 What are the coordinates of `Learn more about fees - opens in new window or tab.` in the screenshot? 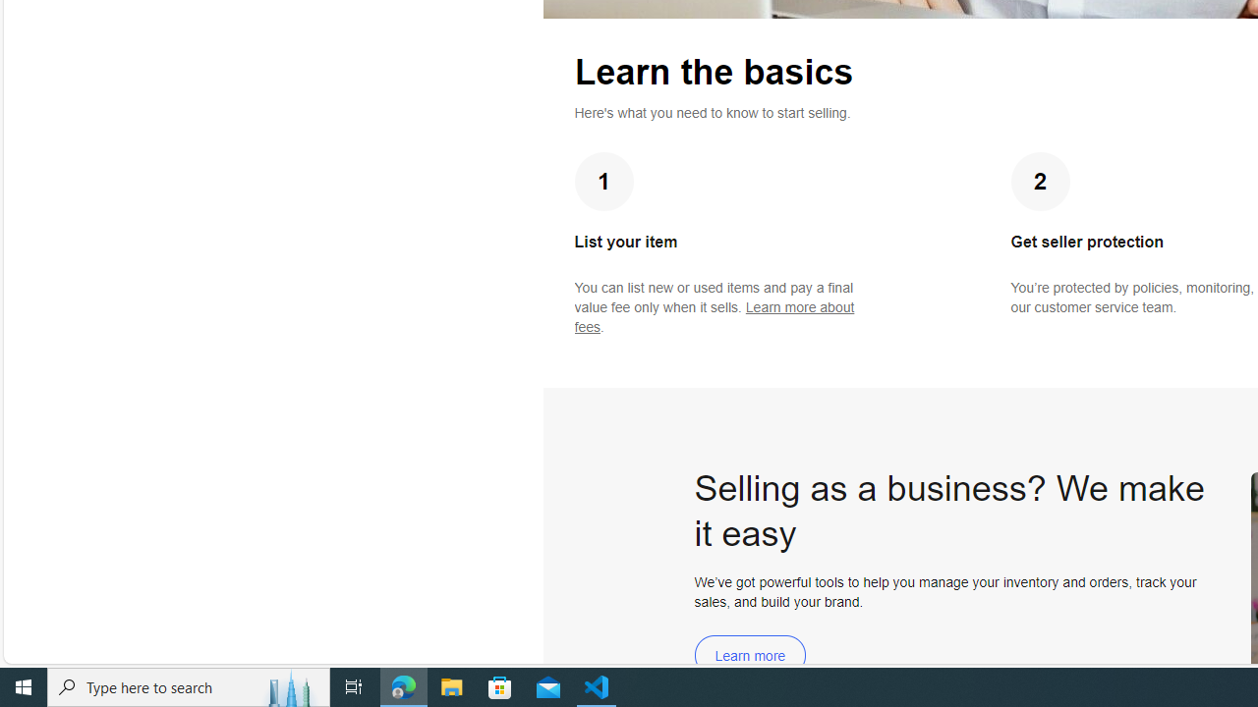 It's located at (714, 317).